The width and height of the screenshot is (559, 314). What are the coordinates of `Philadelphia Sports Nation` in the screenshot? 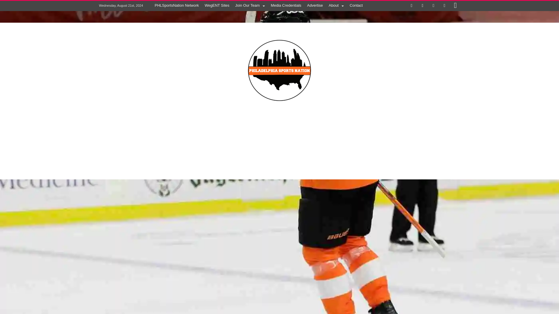 It's located at (279, 31).